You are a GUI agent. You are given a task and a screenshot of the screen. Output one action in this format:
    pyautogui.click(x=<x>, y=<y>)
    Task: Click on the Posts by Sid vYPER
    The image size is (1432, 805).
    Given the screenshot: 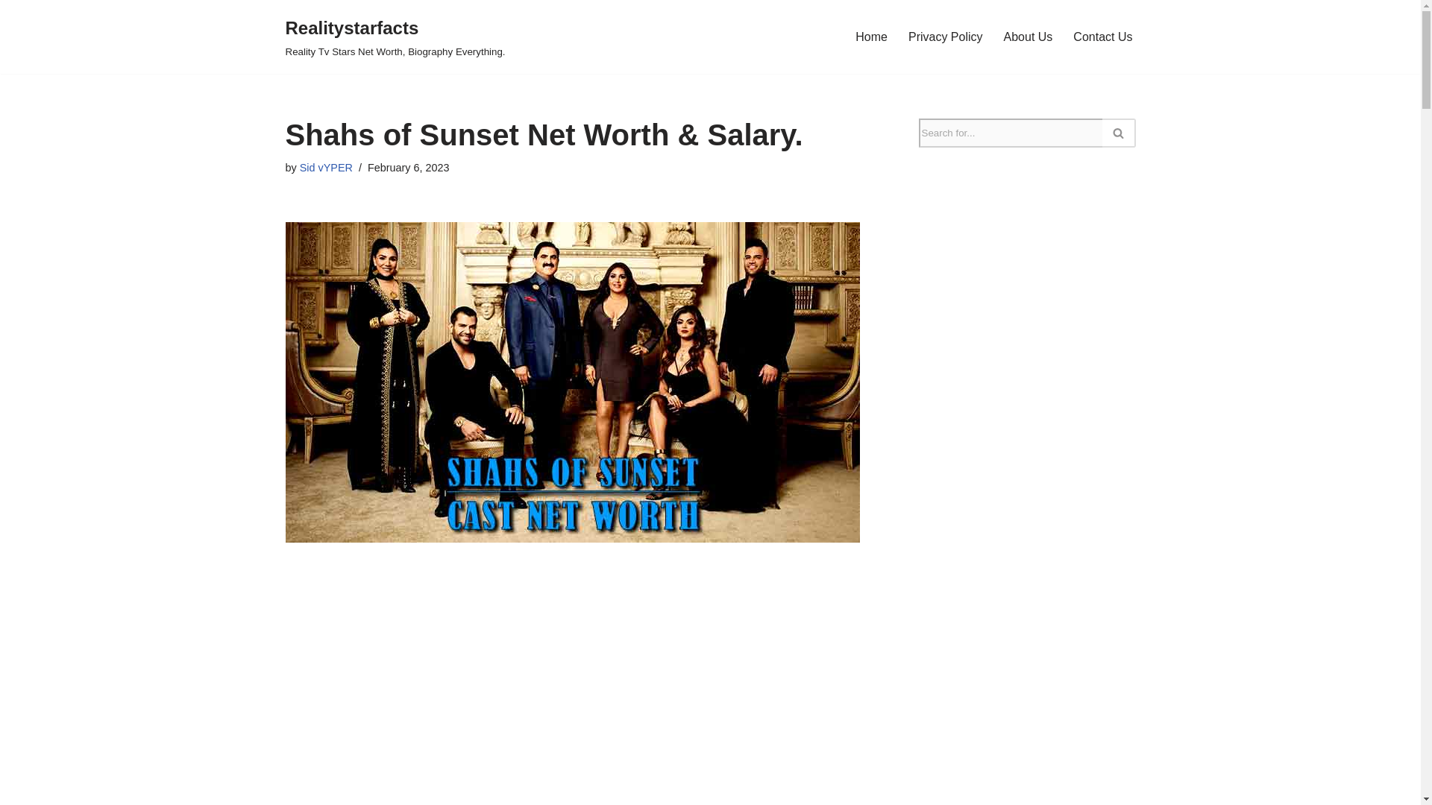 What is the action you would take?
    pyautogui.click(x=325, y=168)
    